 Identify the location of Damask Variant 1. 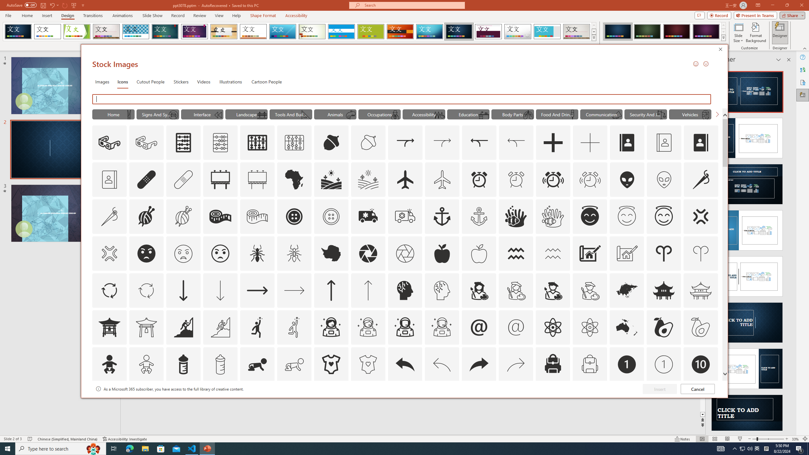
(618, 32).